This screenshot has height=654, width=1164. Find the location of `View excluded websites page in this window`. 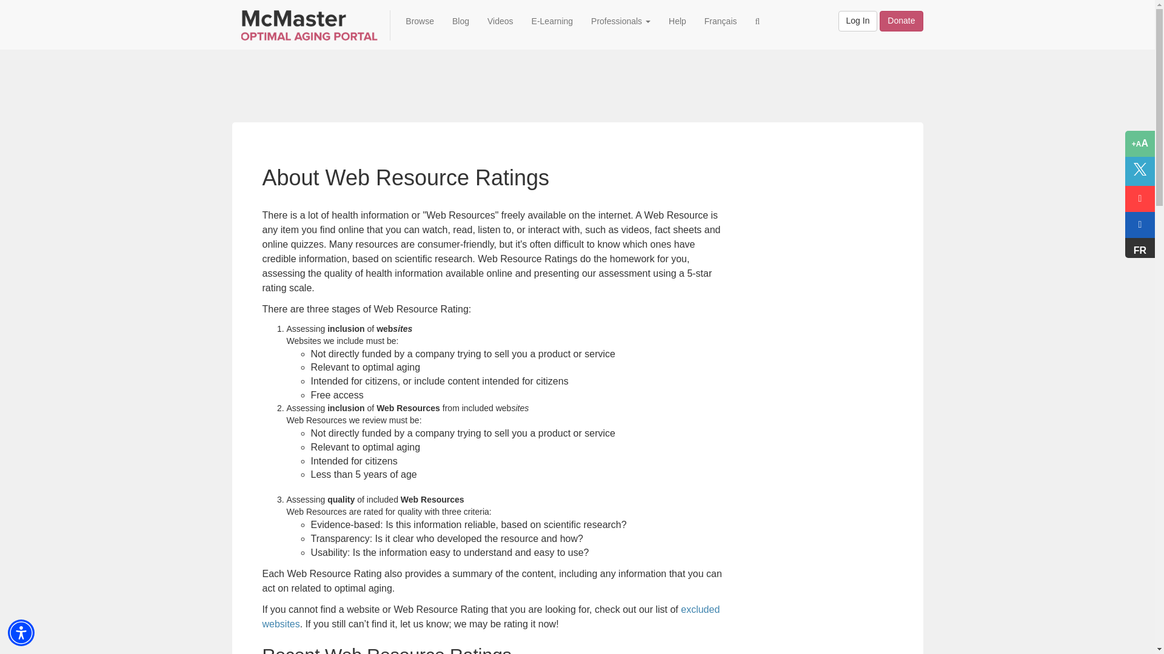

View excluded websites page in this window is located at coordinates (490, 616).